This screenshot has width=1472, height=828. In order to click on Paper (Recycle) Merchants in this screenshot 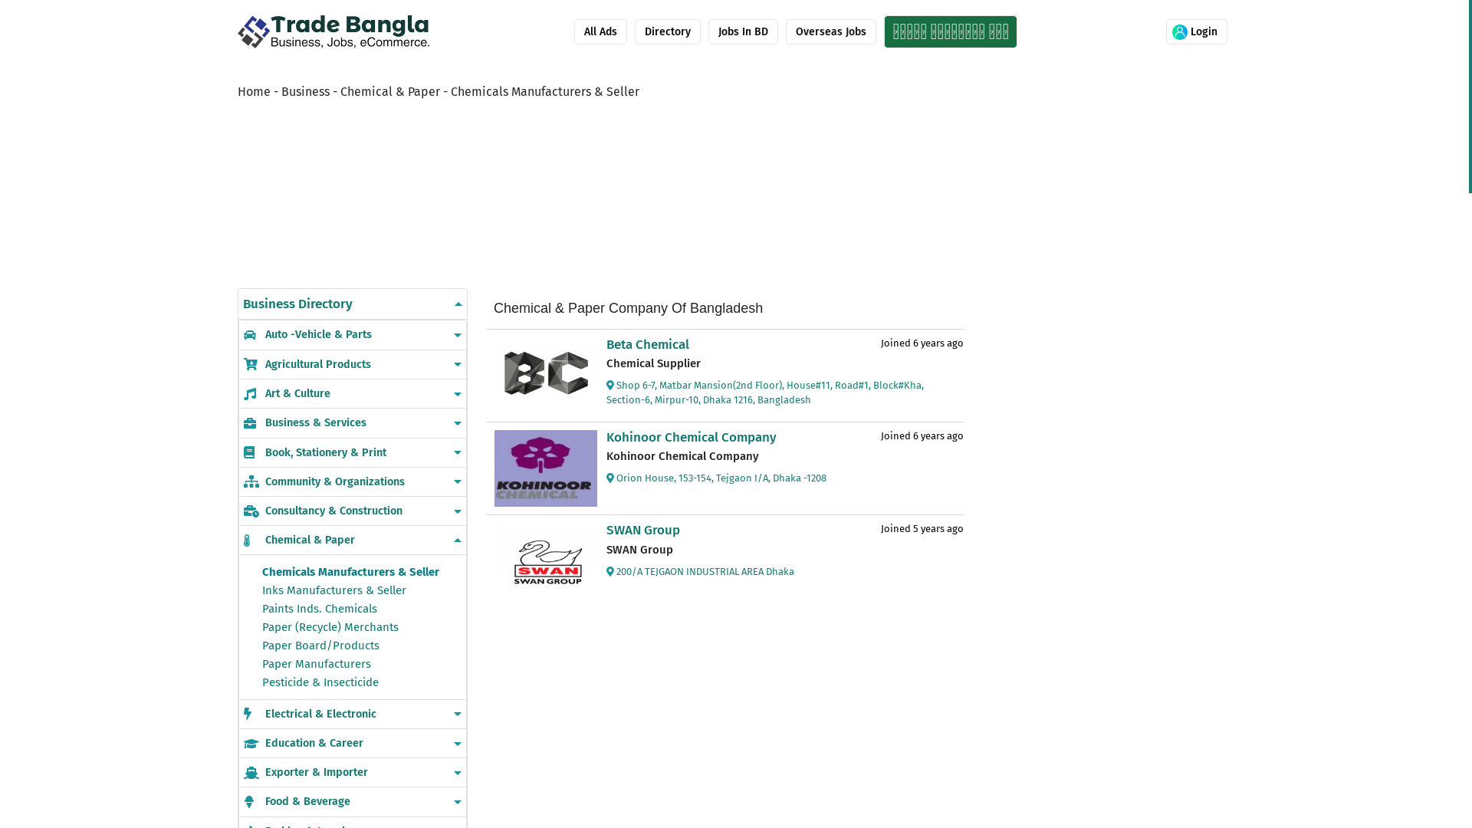, I will do `click(330, 627)`.